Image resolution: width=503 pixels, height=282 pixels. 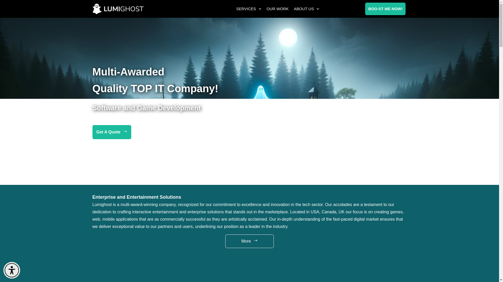 I want to click on SERVICES, so click(x=249, y=9).